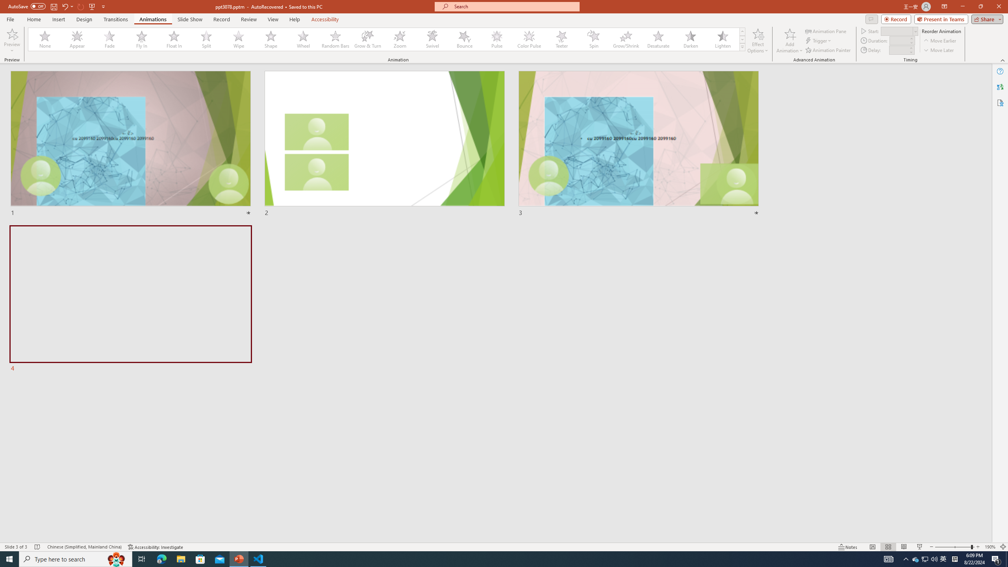  What do you see at coordinates (497, 39) in the screenshot?
I see `Pulse` at bounding box center [497, 39].